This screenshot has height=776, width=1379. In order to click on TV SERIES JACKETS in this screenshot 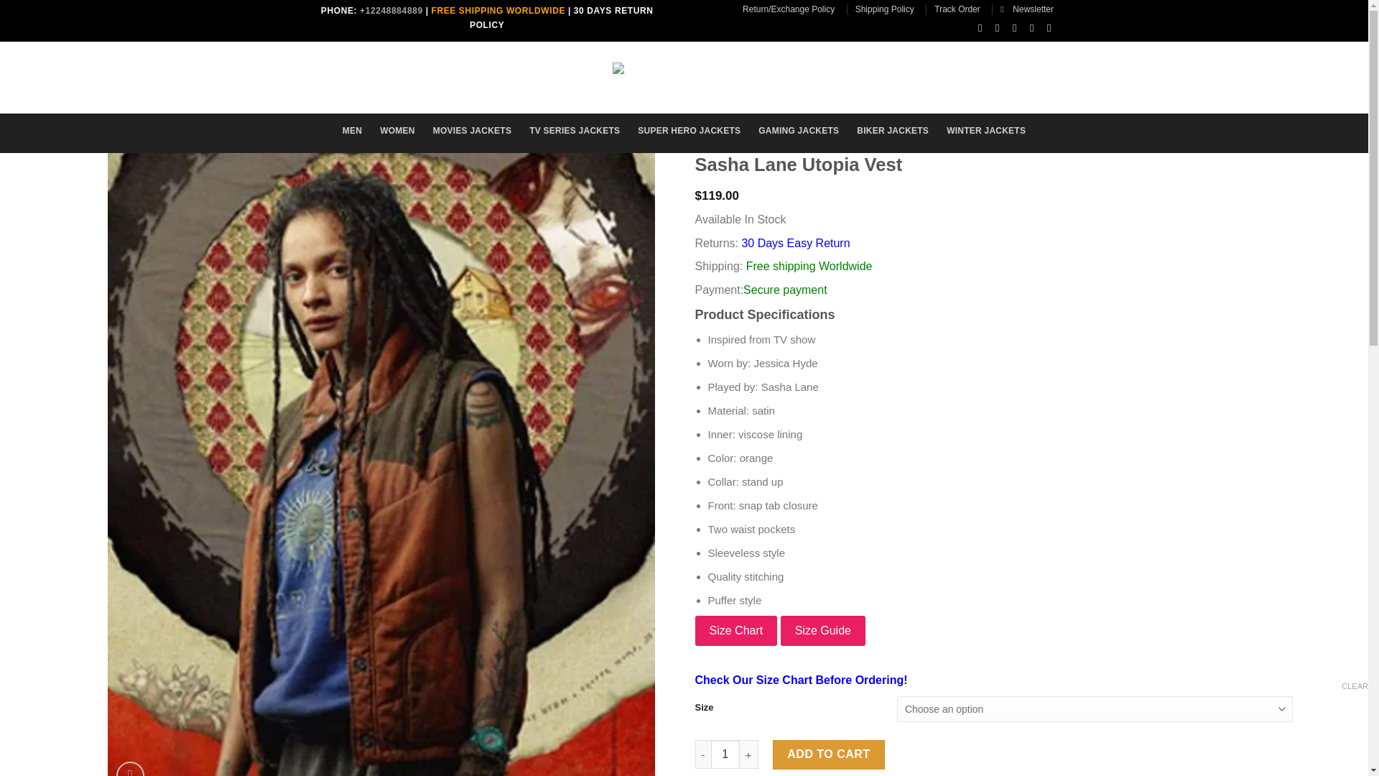, I will do `click(575, 131)`.